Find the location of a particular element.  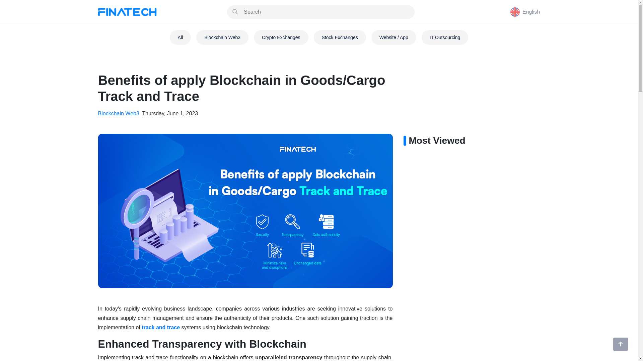

track and trace is located at coordinates (161, 327).